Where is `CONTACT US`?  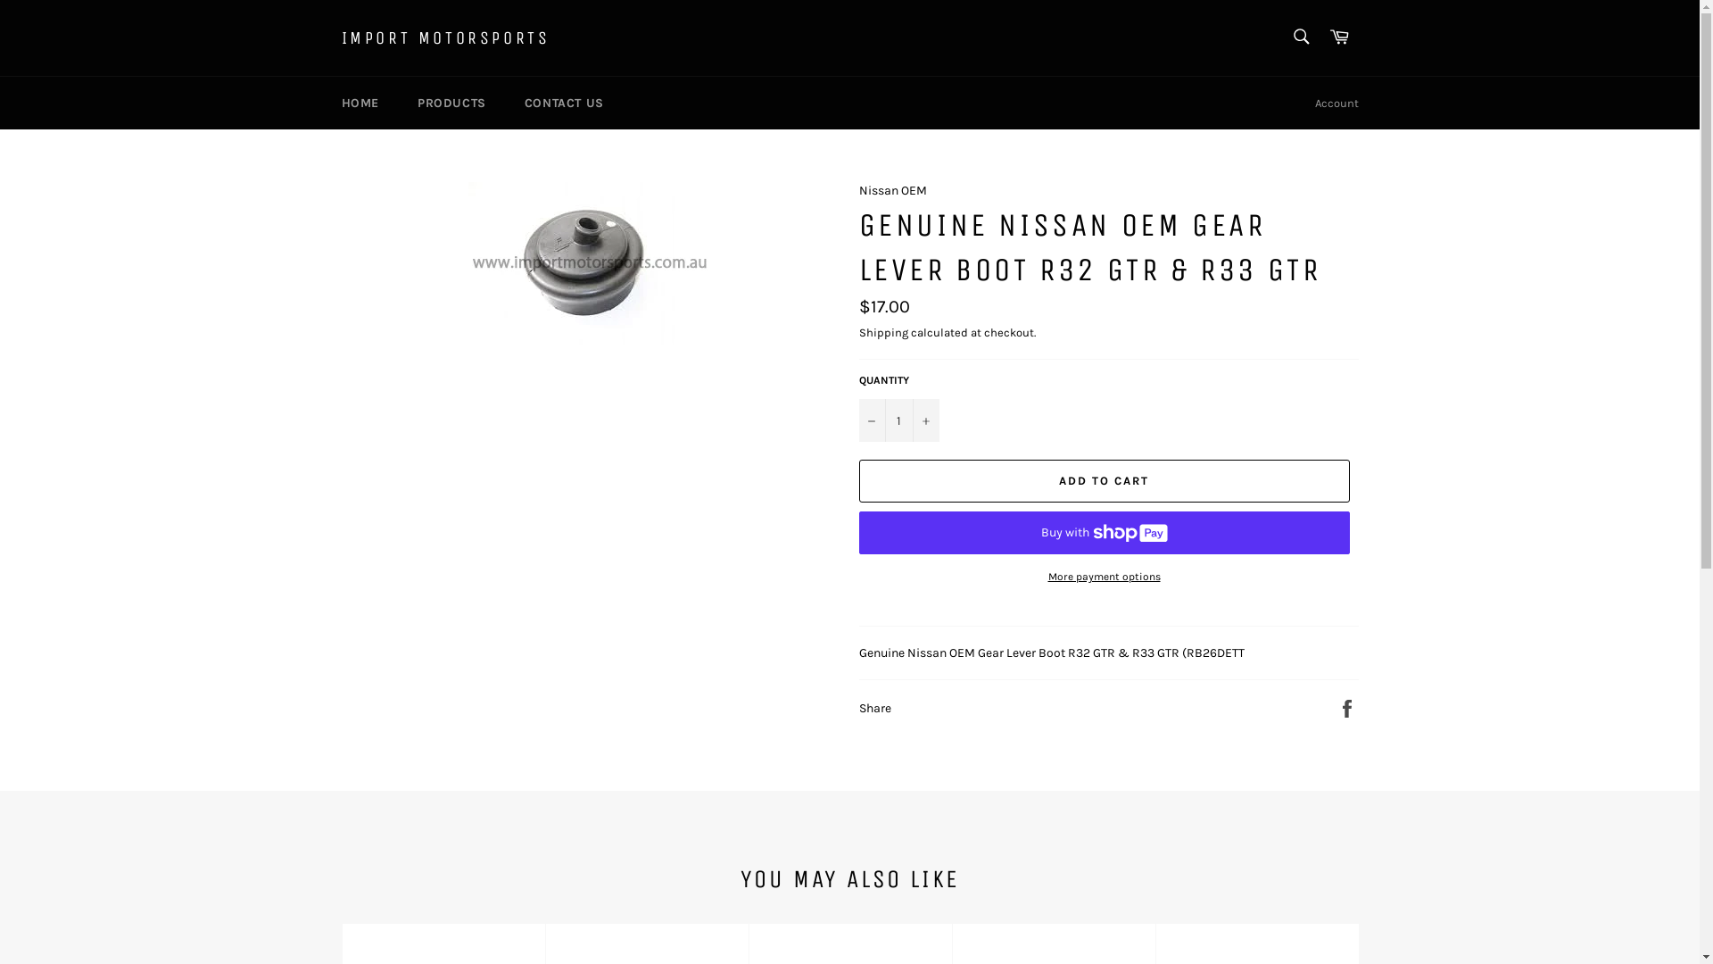 CONTACT US is located at coordinates (564, 104).